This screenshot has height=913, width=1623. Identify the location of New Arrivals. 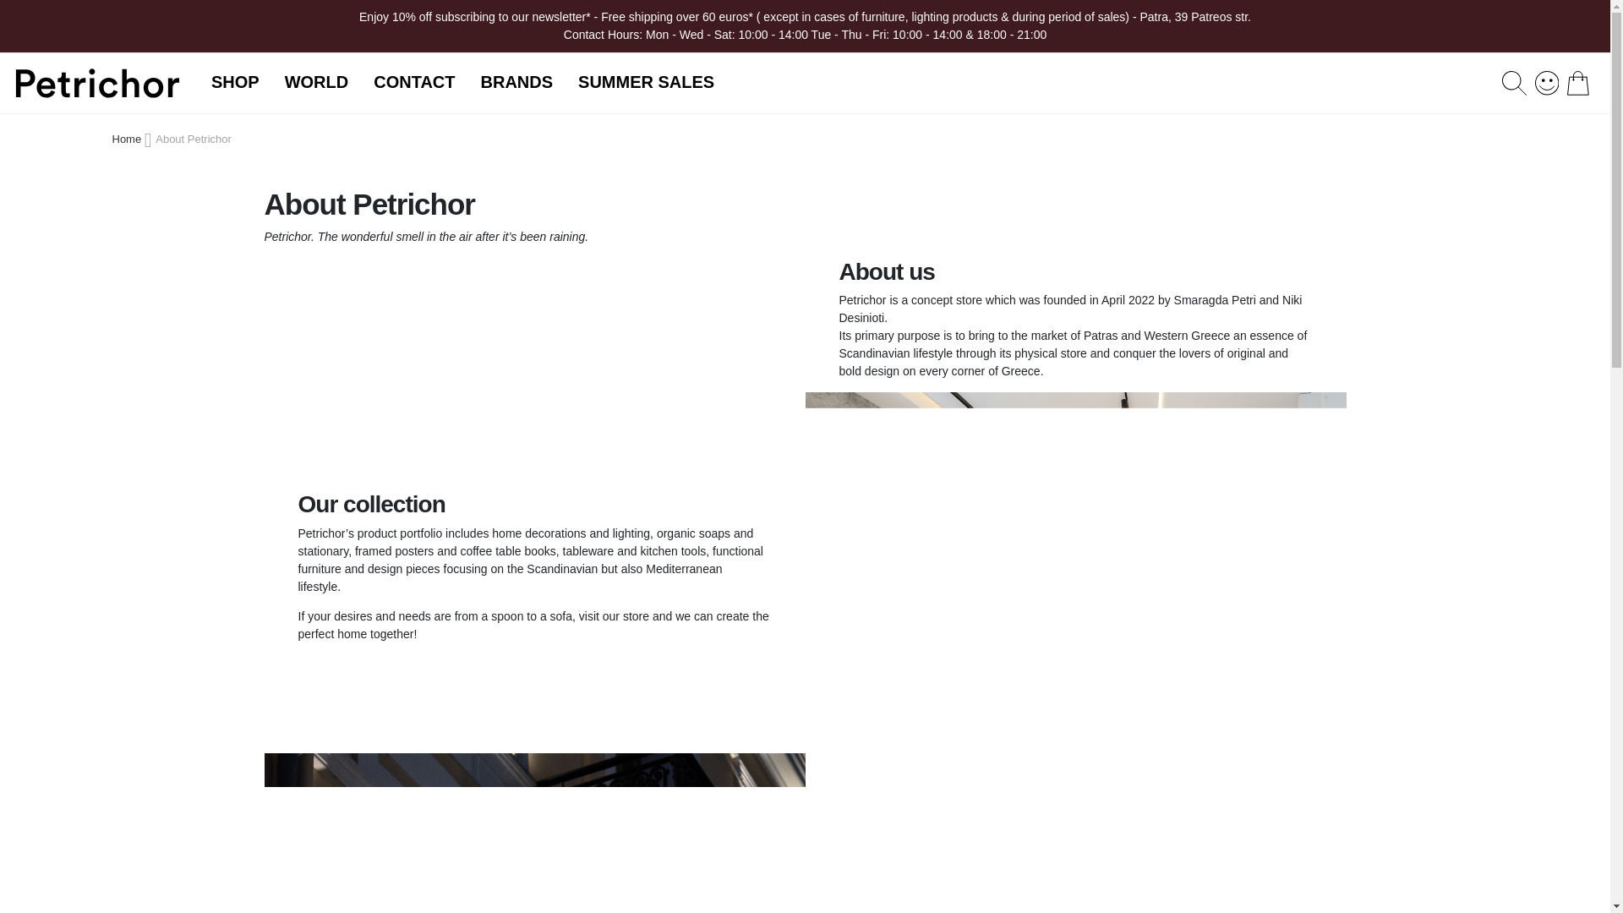
(492, 474).